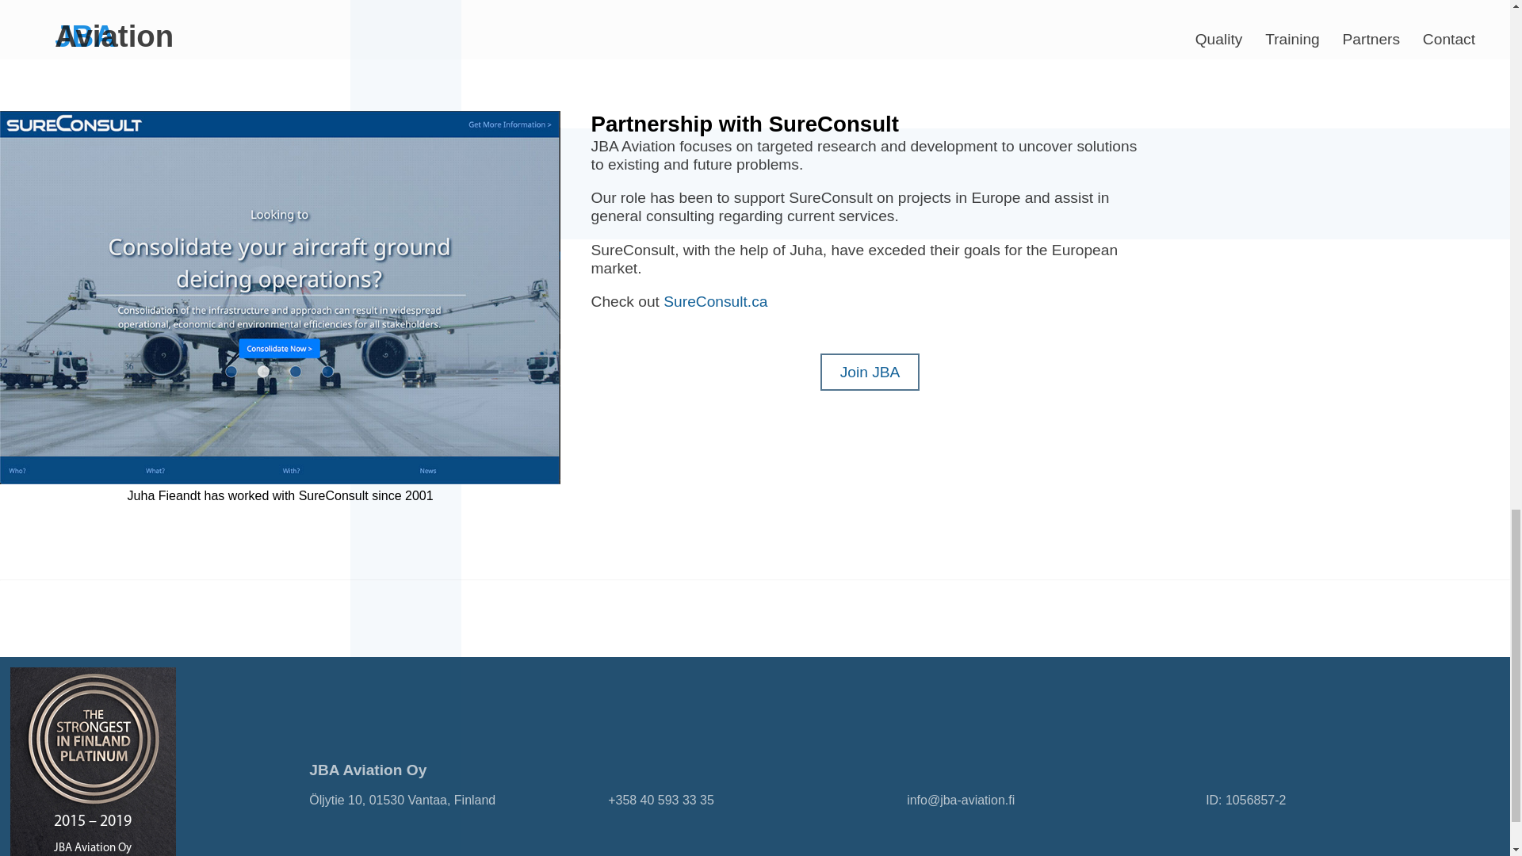 This screenshot has width=1522, height=856. Describe the element at coordinates (870, 372) in the screenshot. I see `Join JBA` at that location.